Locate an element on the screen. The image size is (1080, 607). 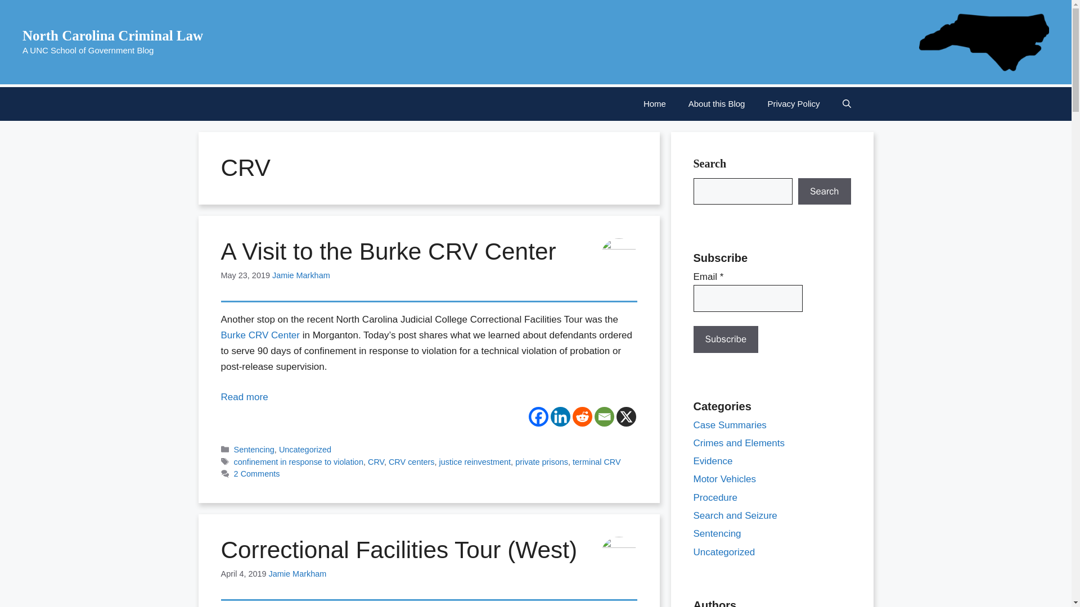
A Visit to the Burke CRV Center is located at coordinates (388, 251).